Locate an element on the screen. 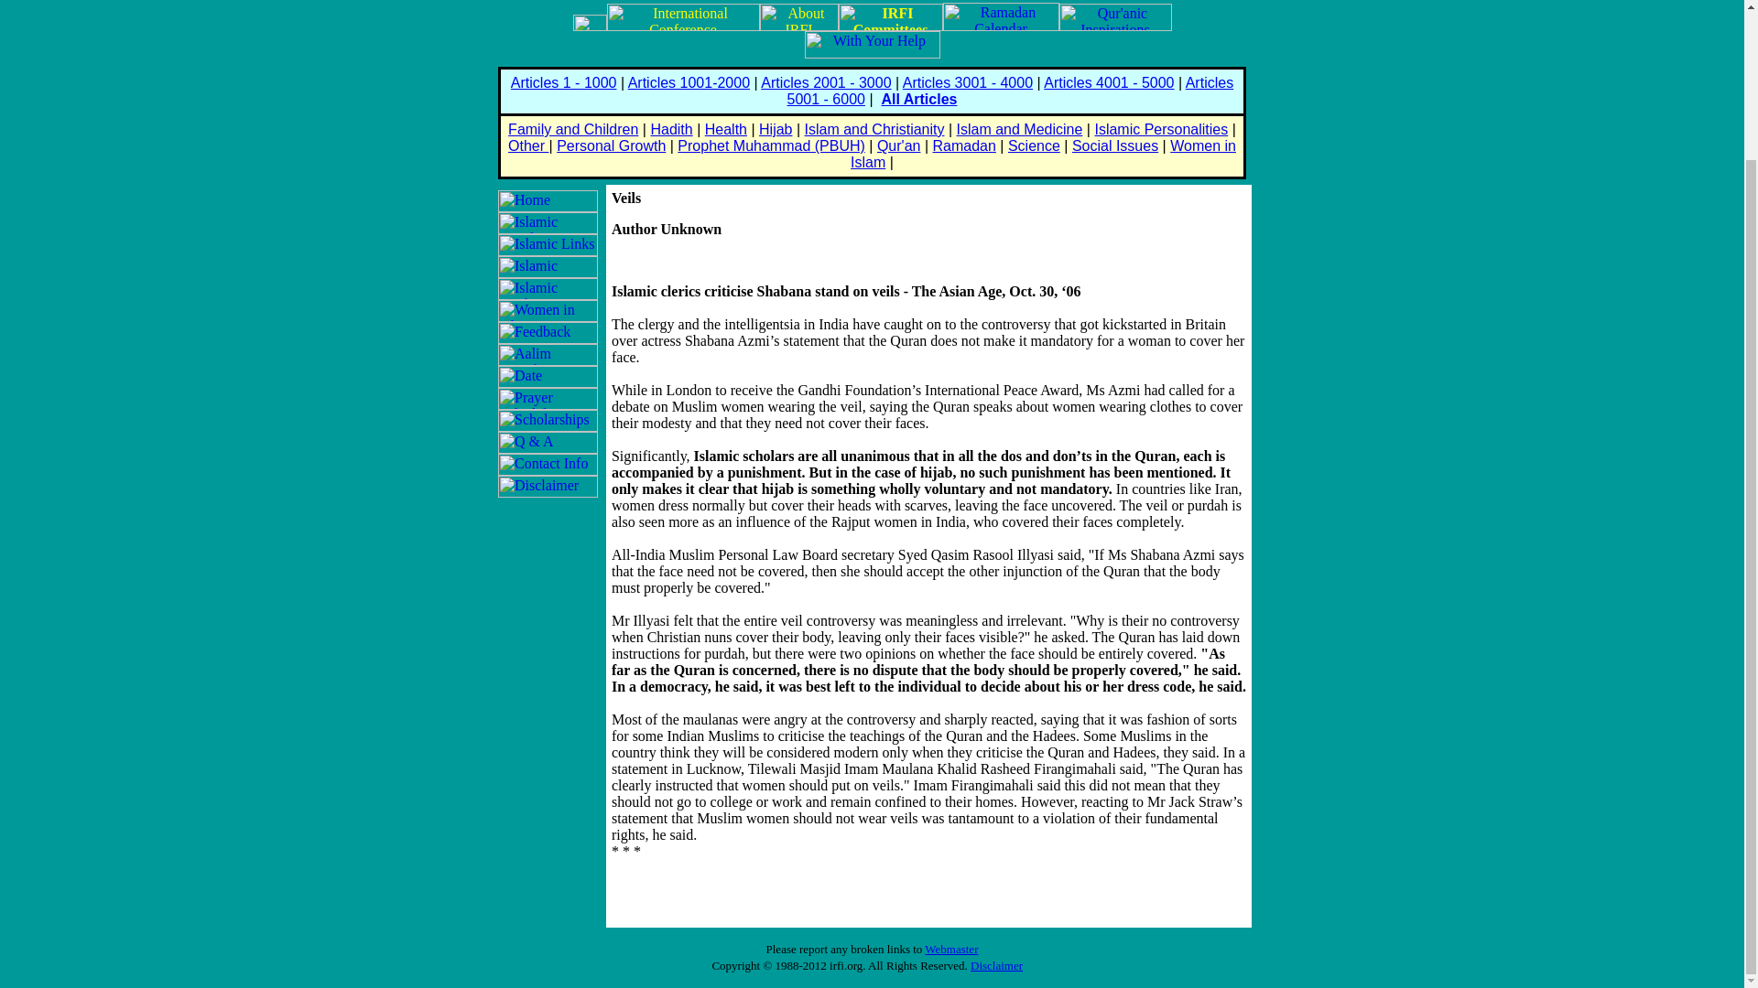 Image resolution: width=1758 pixels, height=988 pixels. Articles 3001 - 4000 is located at coordinates (968, 82).